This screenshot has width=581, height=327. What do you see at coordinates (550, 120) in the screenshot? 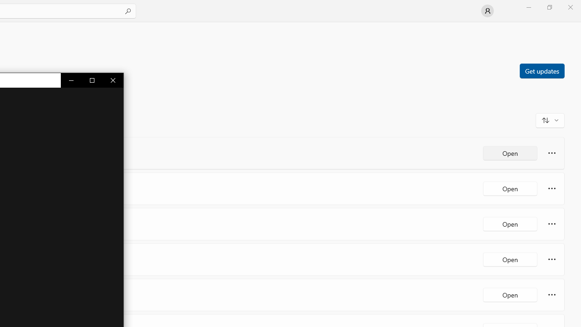
I see `Sort and filter` at bounding box center [550, 120].